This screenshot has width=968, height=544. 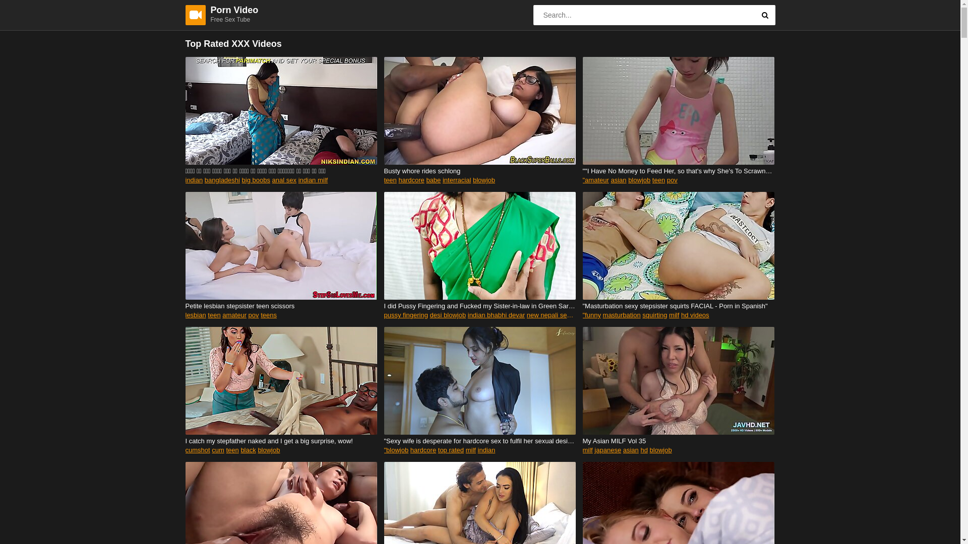 I want to click on Petite lesbian stepsister teen scissors, so click(x=281, y=306).